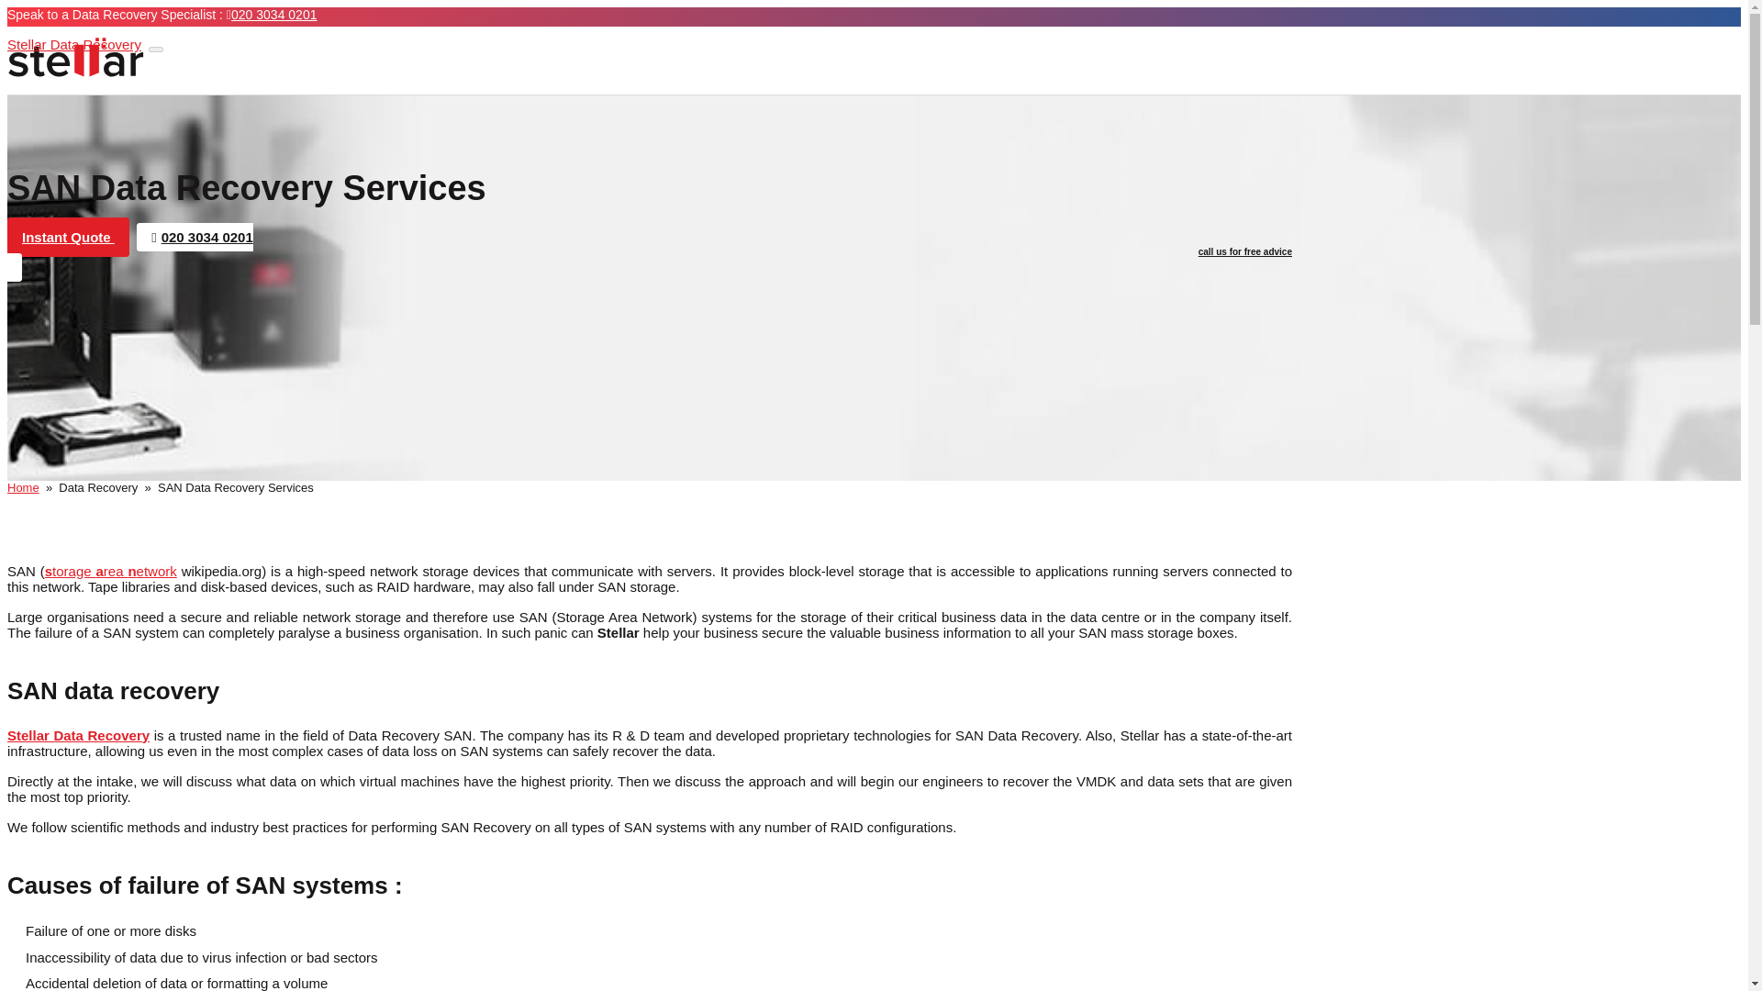  I want to click on 020 3034 0201, so click(272, 14).